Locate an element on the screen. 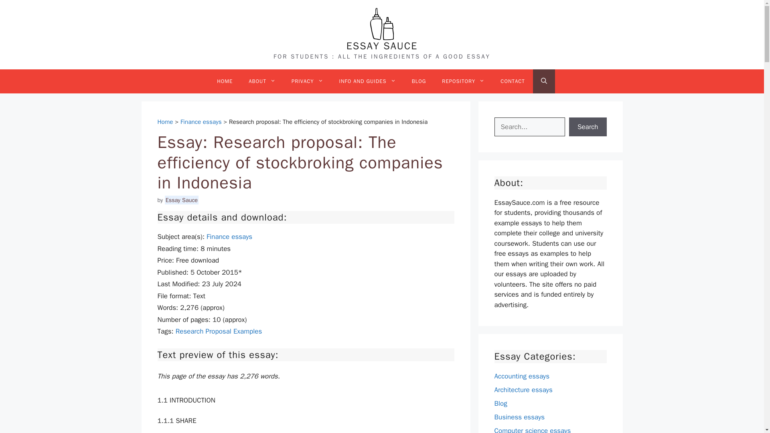  Accounting essays is located at coordinates (522, 376).